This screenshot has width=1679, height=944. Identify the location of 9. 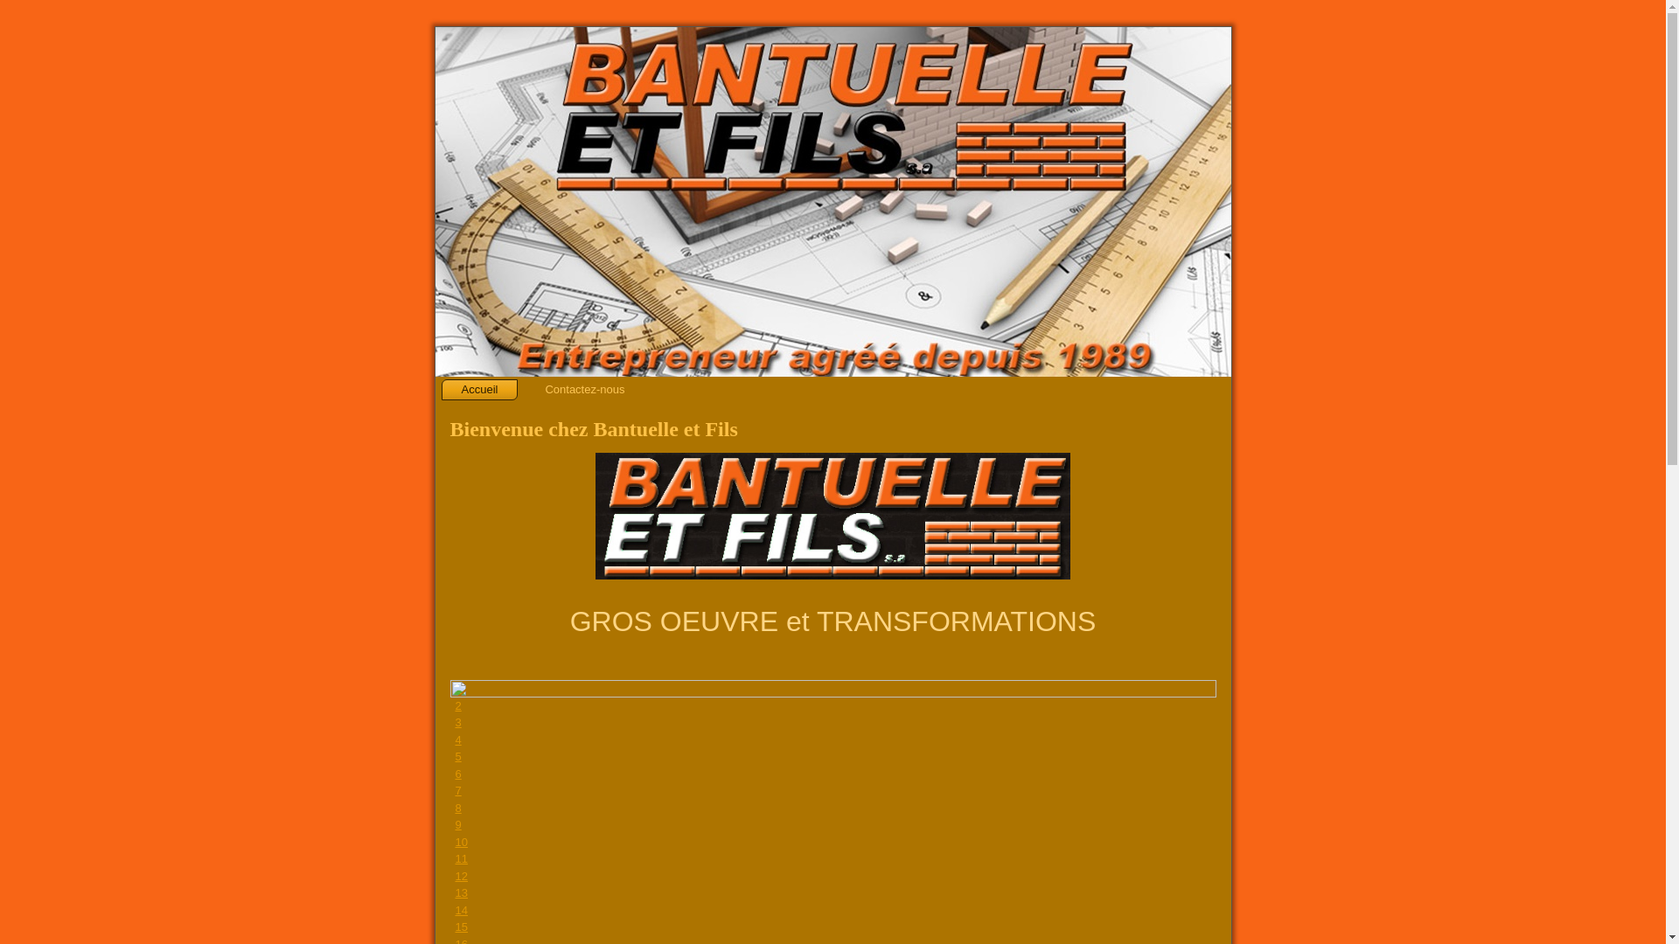
(458, 825).